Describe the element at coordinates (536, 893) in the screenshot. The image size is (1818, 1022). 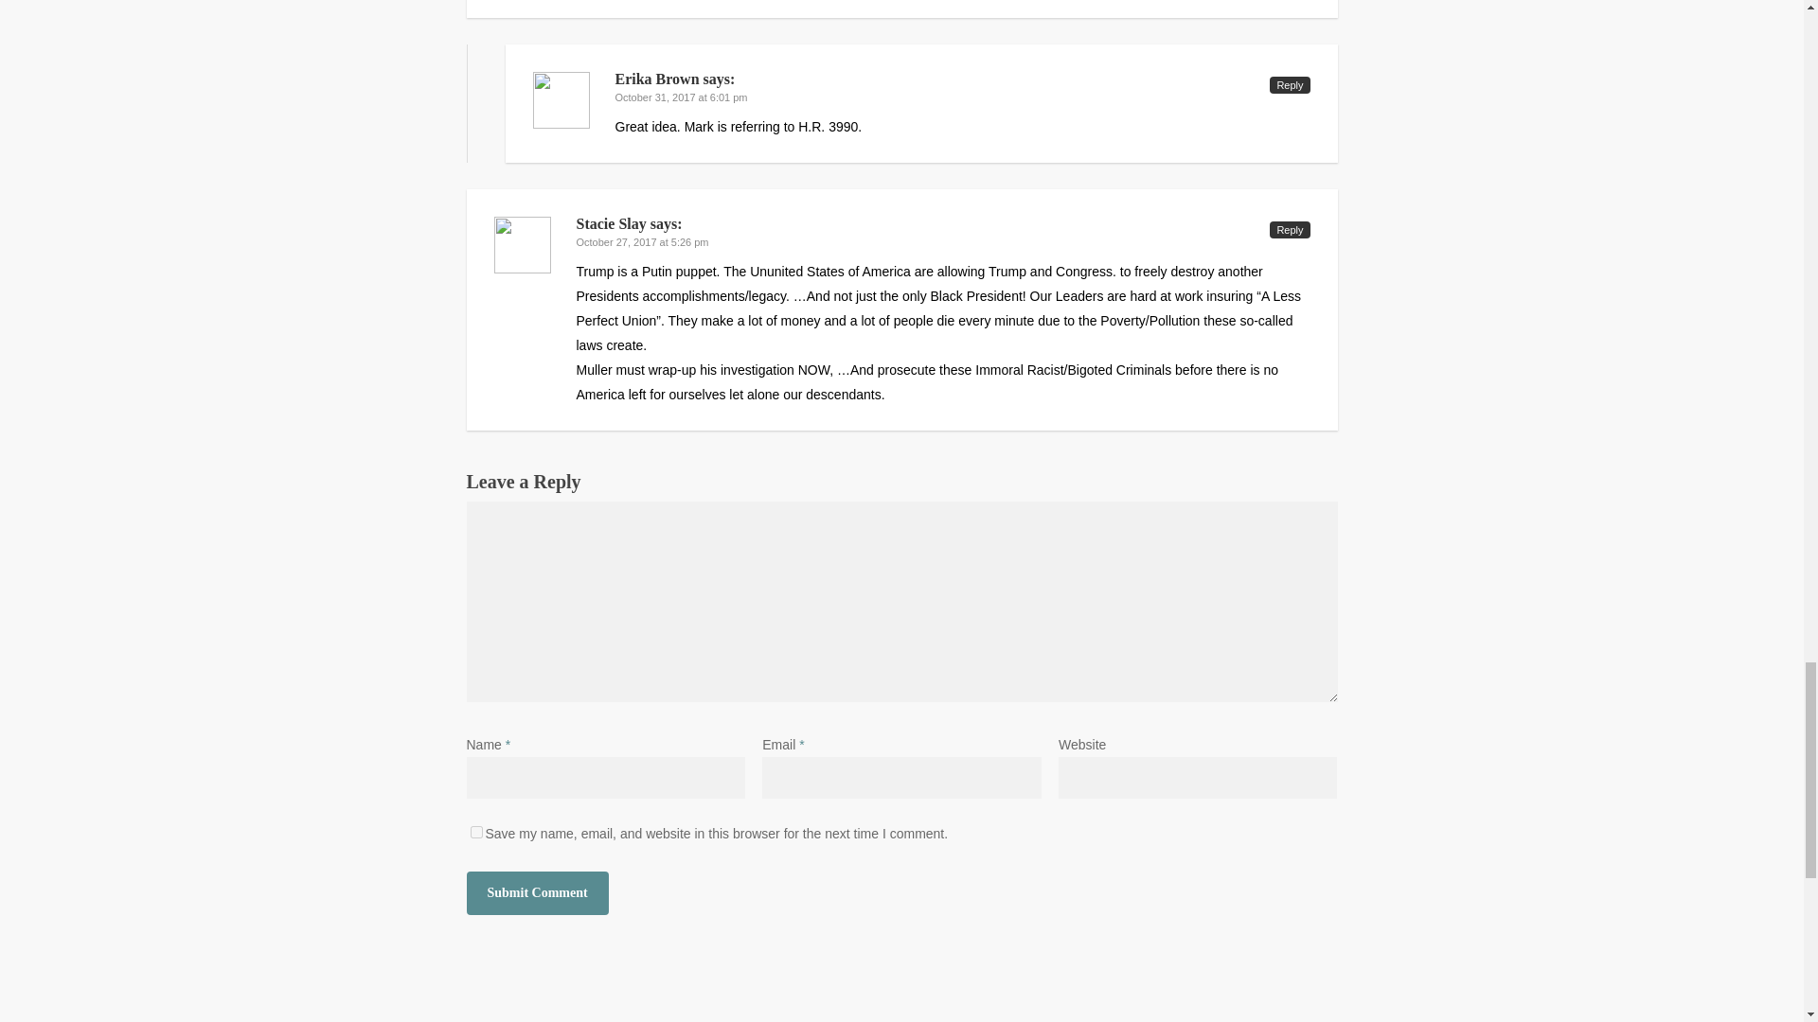
I see `Submit Comment` at that location.